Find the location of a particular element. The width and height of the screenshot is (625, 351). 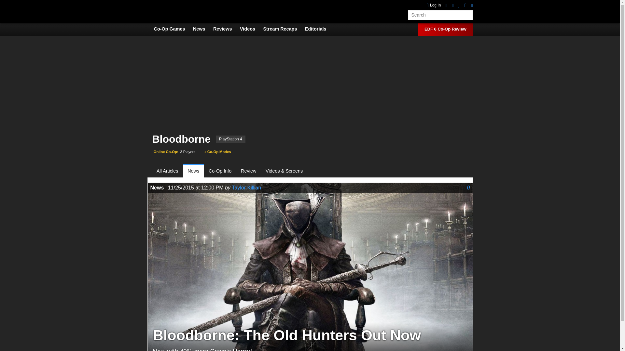

News is located at coordinates (202, 29).